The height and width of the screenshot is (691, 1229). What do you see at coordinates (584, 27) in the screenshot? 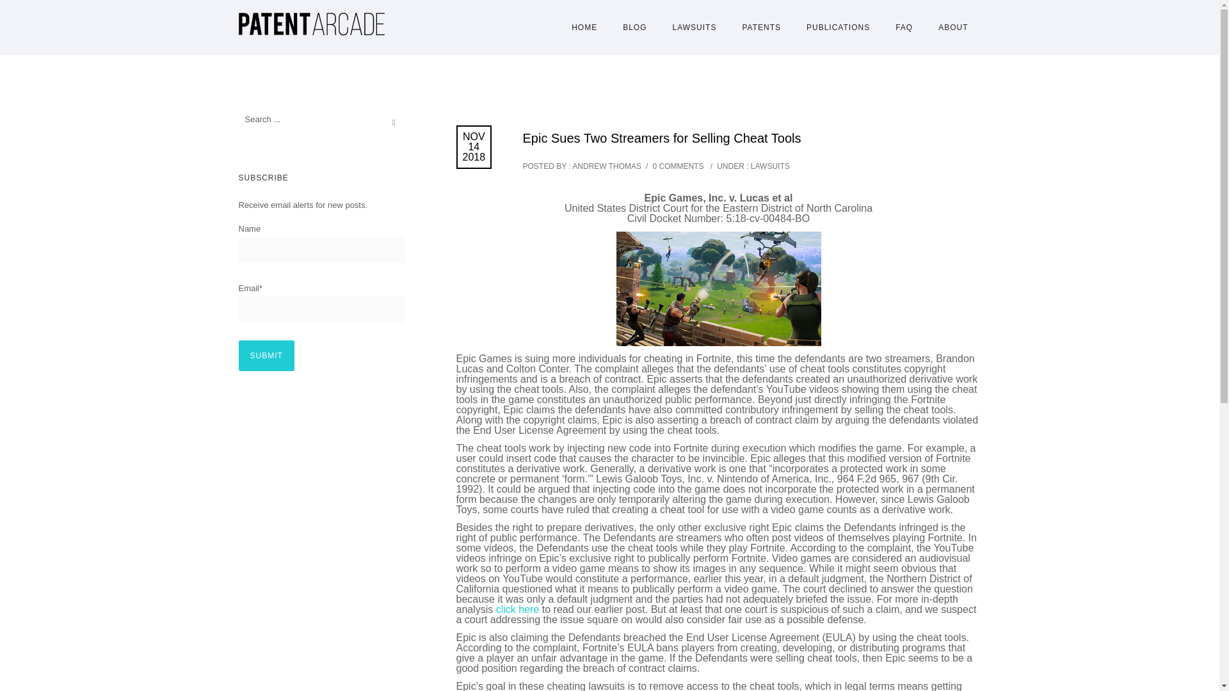
I see `HOME` at bounding box center [584, 27].